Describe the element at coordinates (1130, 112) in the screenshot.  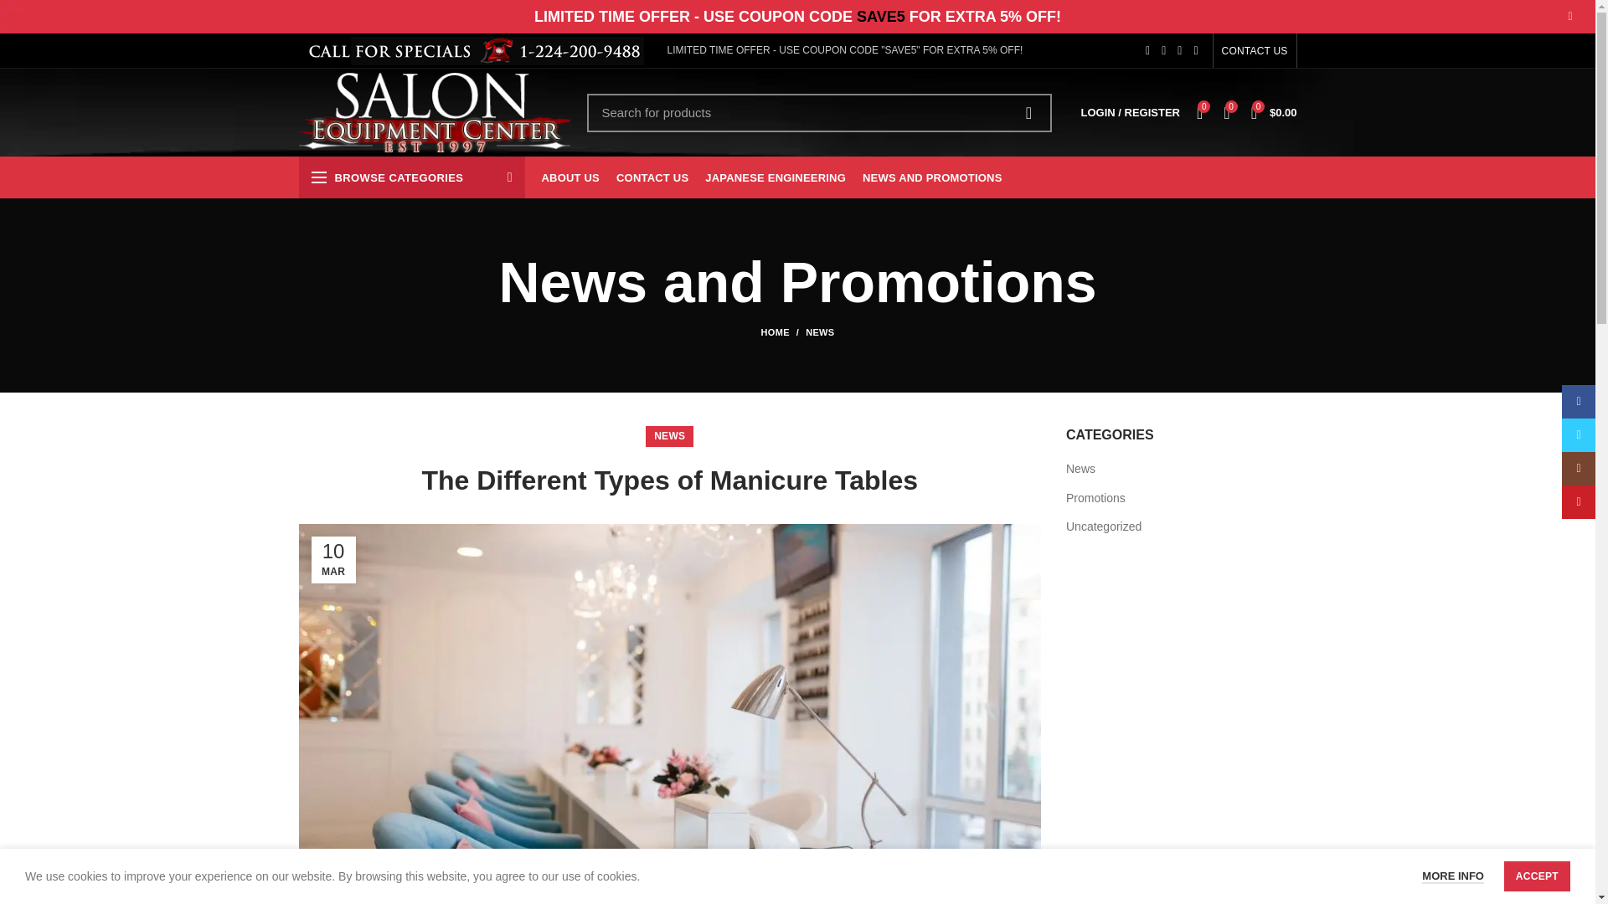
I see `My account` at that location.